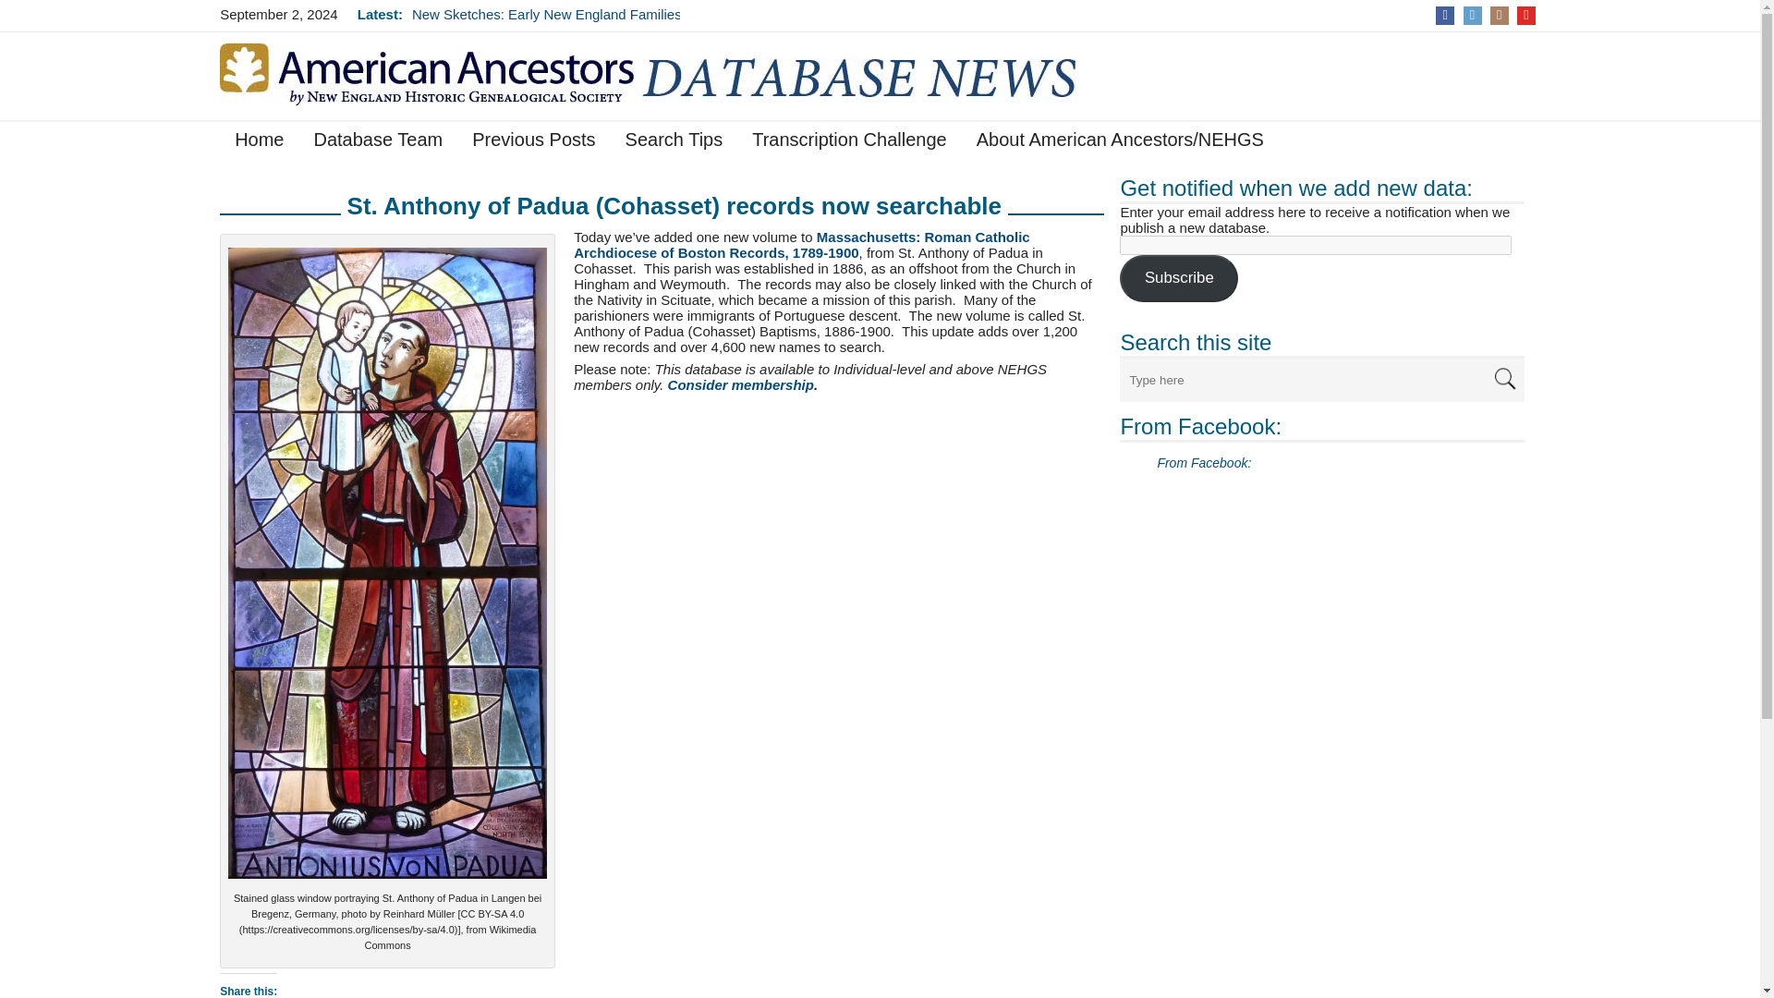 This screenshot has height=998, width=1774. I want to click on Subscribe, so click(1179, 279).